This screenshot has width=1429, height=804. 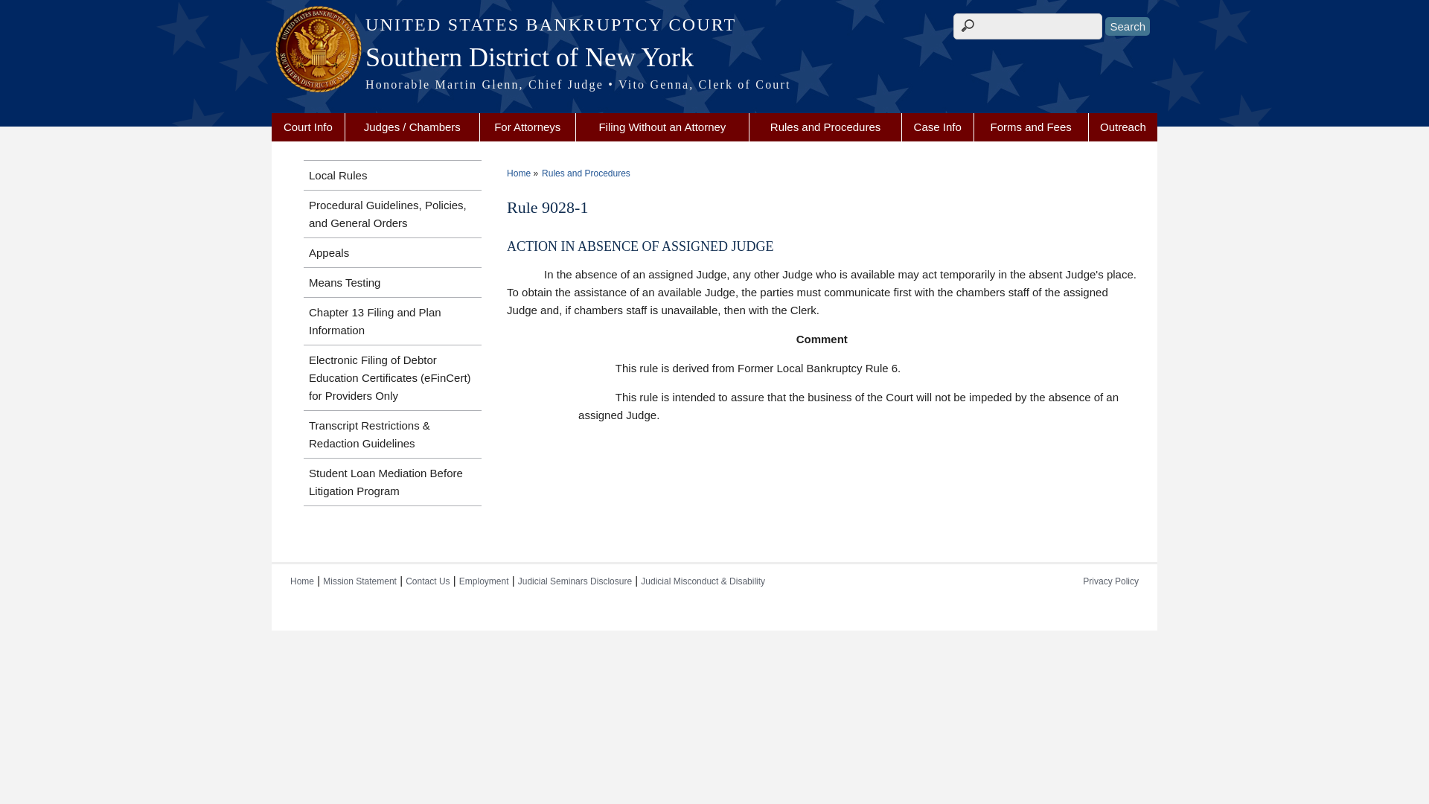 What do you see at coordinates (528, 127) in the screenshot?
I see `For Attorneys` at bounding box center [528, 127].